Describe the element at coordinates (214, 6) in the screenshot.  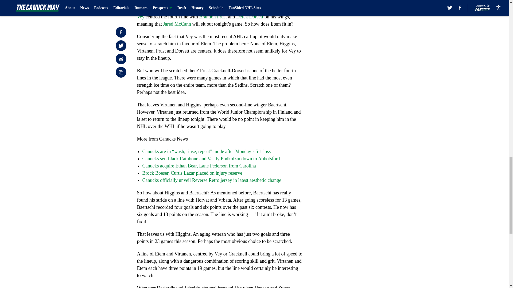
I see `Chris Higgins` at that location.